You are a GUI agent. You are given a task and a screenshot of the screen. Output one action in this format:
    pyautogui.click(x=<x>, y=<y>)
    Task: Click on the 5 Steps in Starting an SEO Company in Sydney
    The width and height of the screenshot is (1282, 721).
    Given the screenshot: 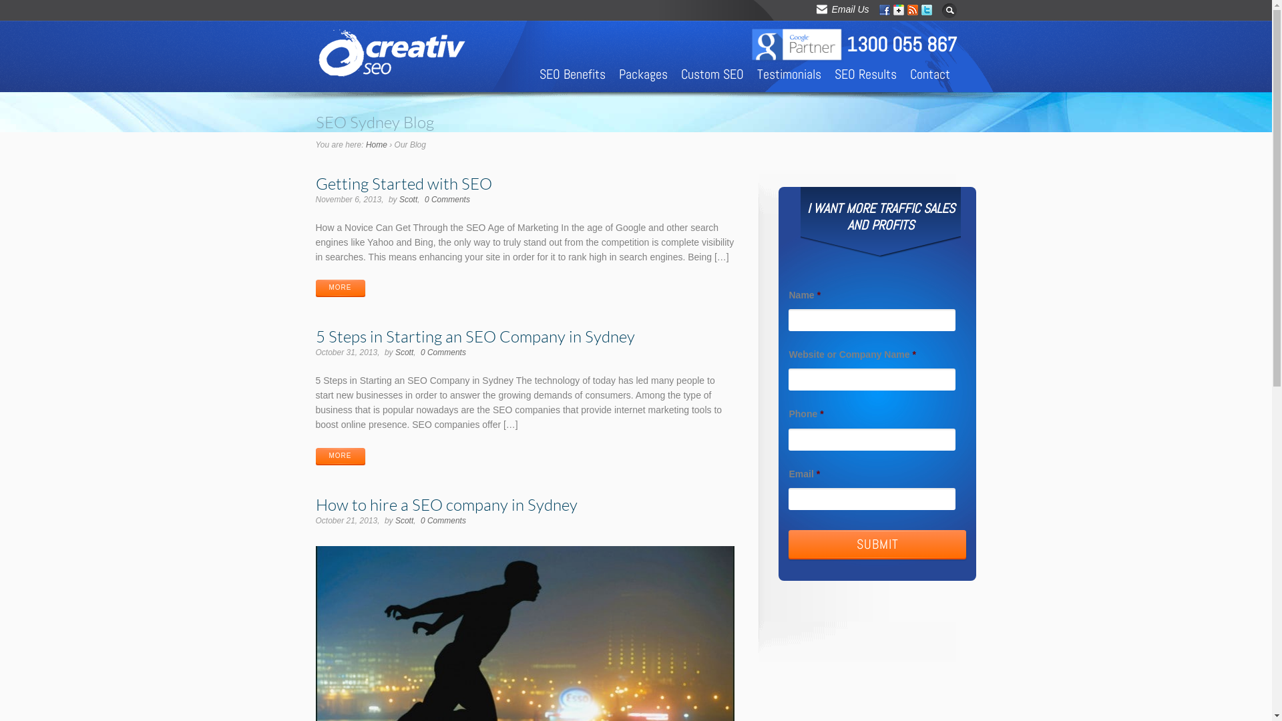 What is the action you would take?
    pyautogui.click(x=475, y=336)
    